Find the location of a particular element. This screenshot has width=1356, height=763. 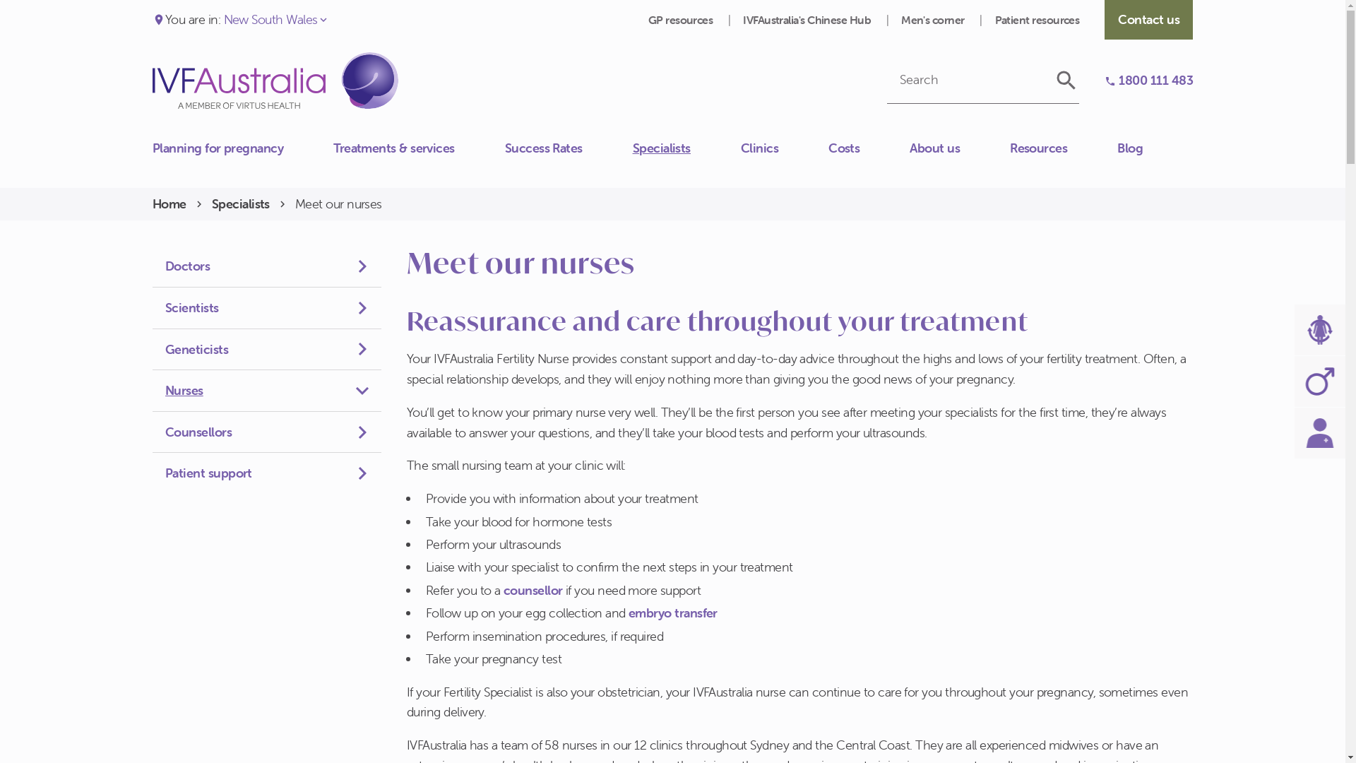

embryo transfer is located at coordinates (673, 613).